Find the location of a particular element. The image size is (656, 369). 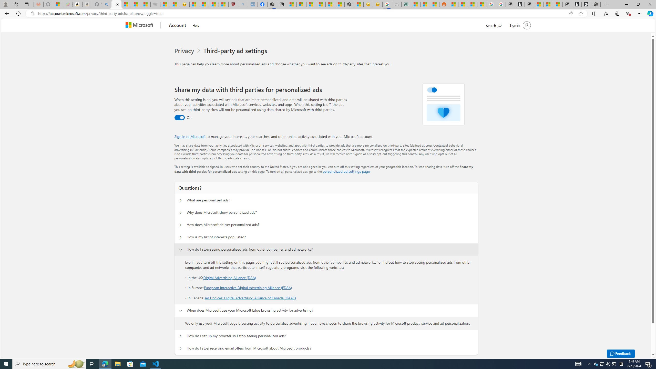

Ad Choices: Digital Advertising Alliance of Canada (DAAC) is located at coordinates (250, 298).